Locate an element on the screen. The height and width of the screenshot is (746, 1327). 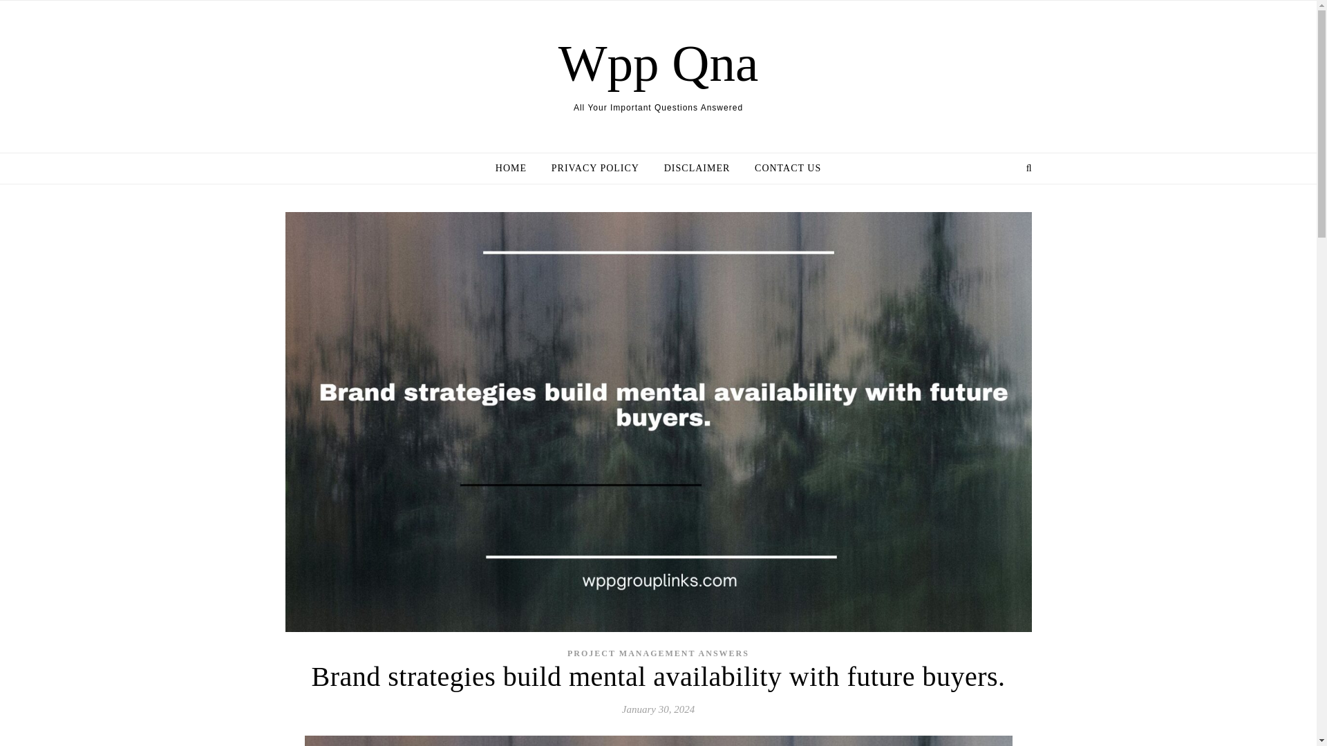
PRIVACY POLICY is located at coordinates (594, 169).